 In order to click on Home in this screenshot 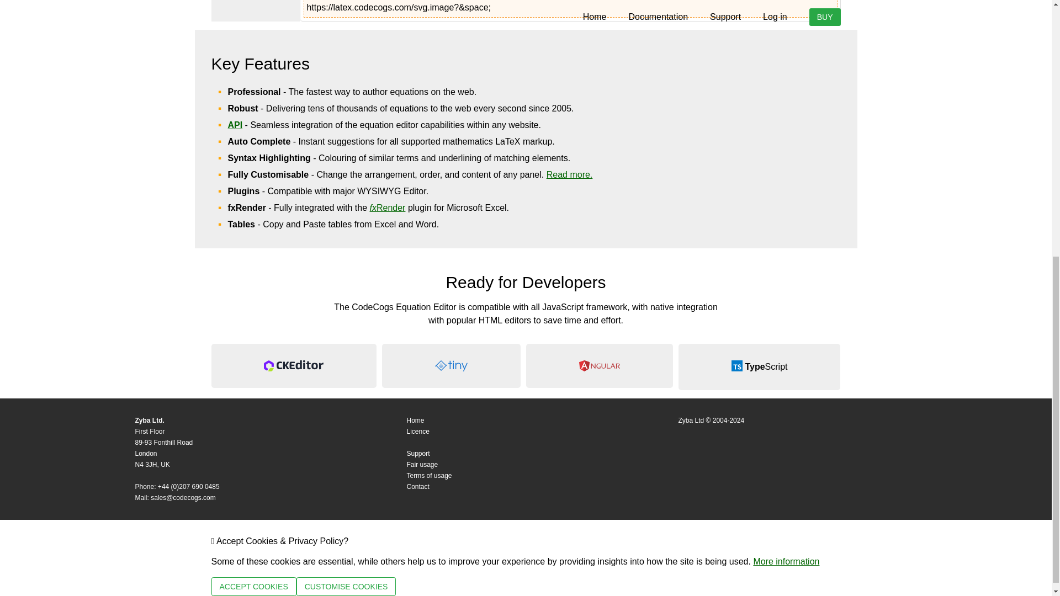, I will do `click(415, 420)`.